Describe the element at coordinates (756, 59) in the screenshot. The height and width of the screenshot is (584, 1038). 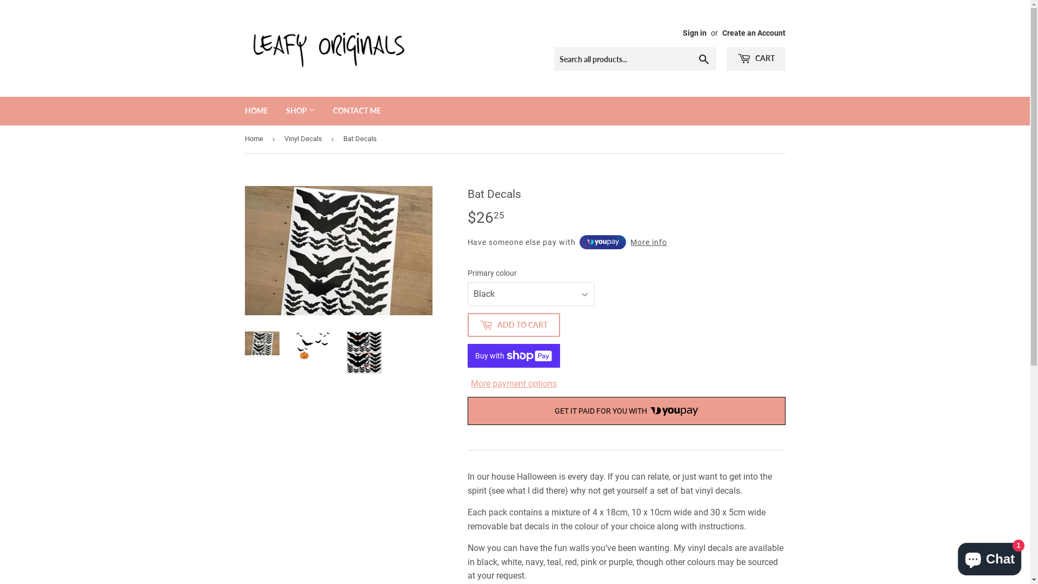
I see `CART` at that location.